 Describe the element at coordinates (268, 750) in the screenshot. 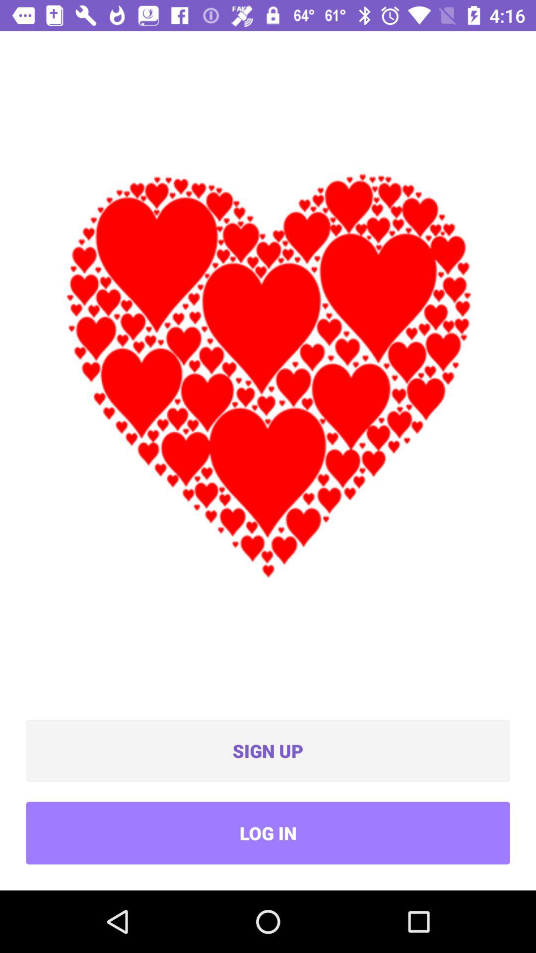

I see `flip until the sign up item` at that location.